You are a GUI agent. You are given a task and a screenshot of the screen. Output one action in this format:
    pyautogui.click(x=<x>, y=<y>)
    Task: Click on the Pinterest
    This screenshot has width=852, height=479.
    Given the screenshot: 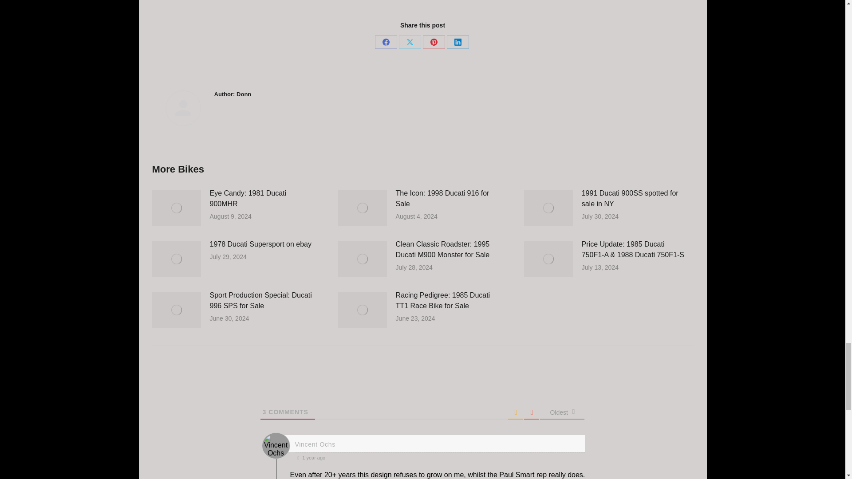 What is the action you would take?
    pyautogui.click(x=434, y=42)
    